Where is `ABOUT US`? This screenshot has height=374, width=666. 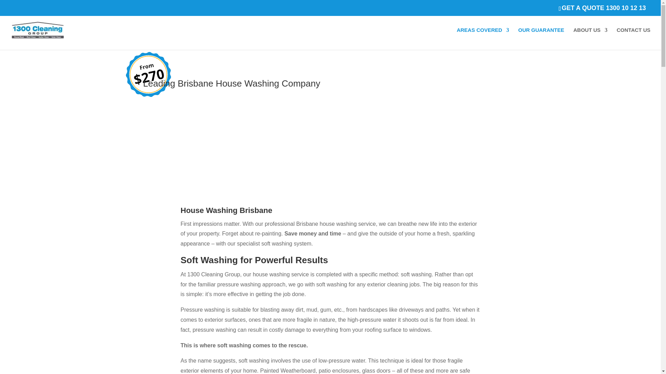 ABOUT US is located at coordinates (590, 38).